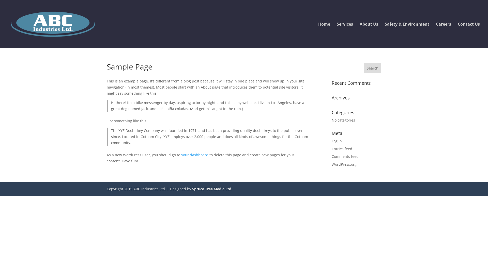  I want to click on About Us, so click(369, 35).